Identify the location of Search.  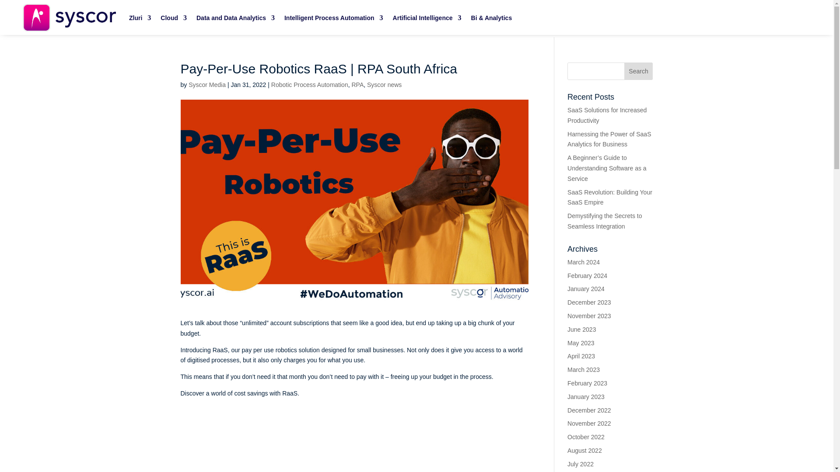
(639, 71).